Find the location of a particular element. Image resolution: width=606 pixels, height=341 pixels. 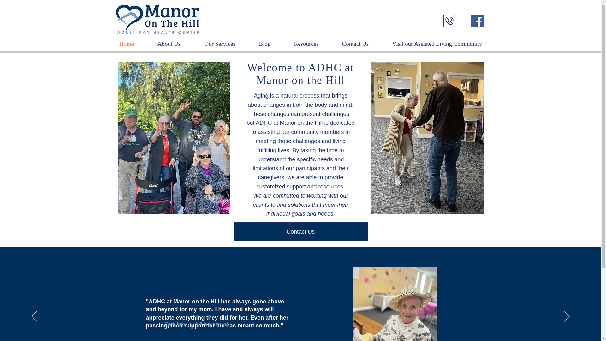

Blog is located at coordinates (264, 44).